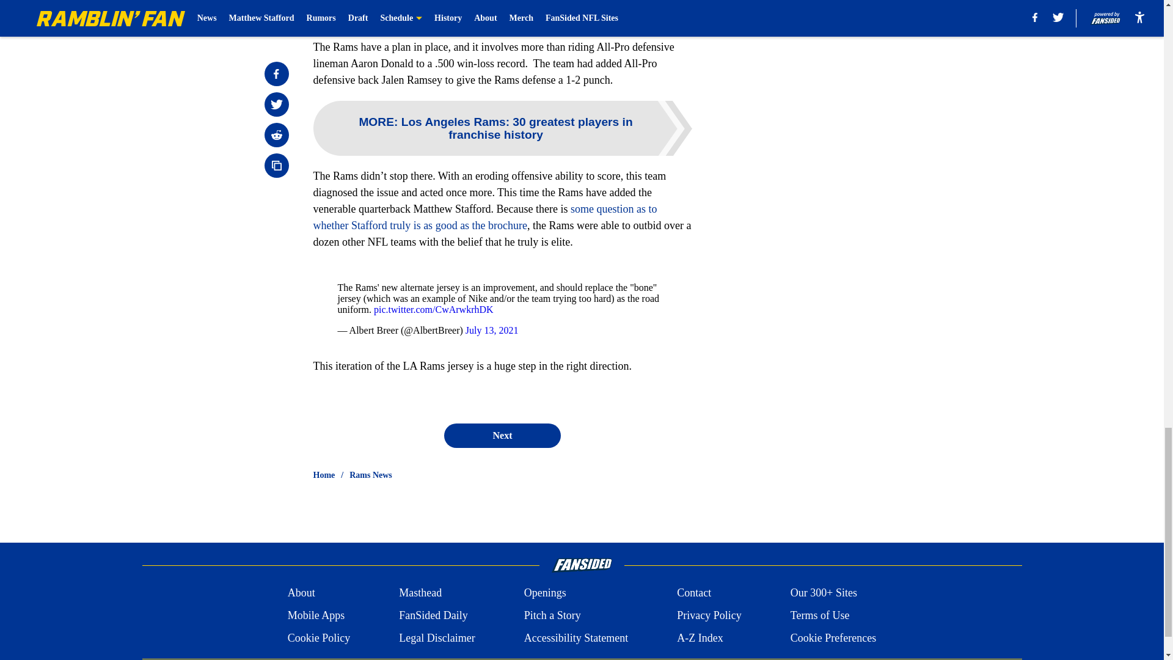  What do you see at coordinates (316, 615) in the screenshot?
I see `Mobile Apps` at bounding box center [316, 615].